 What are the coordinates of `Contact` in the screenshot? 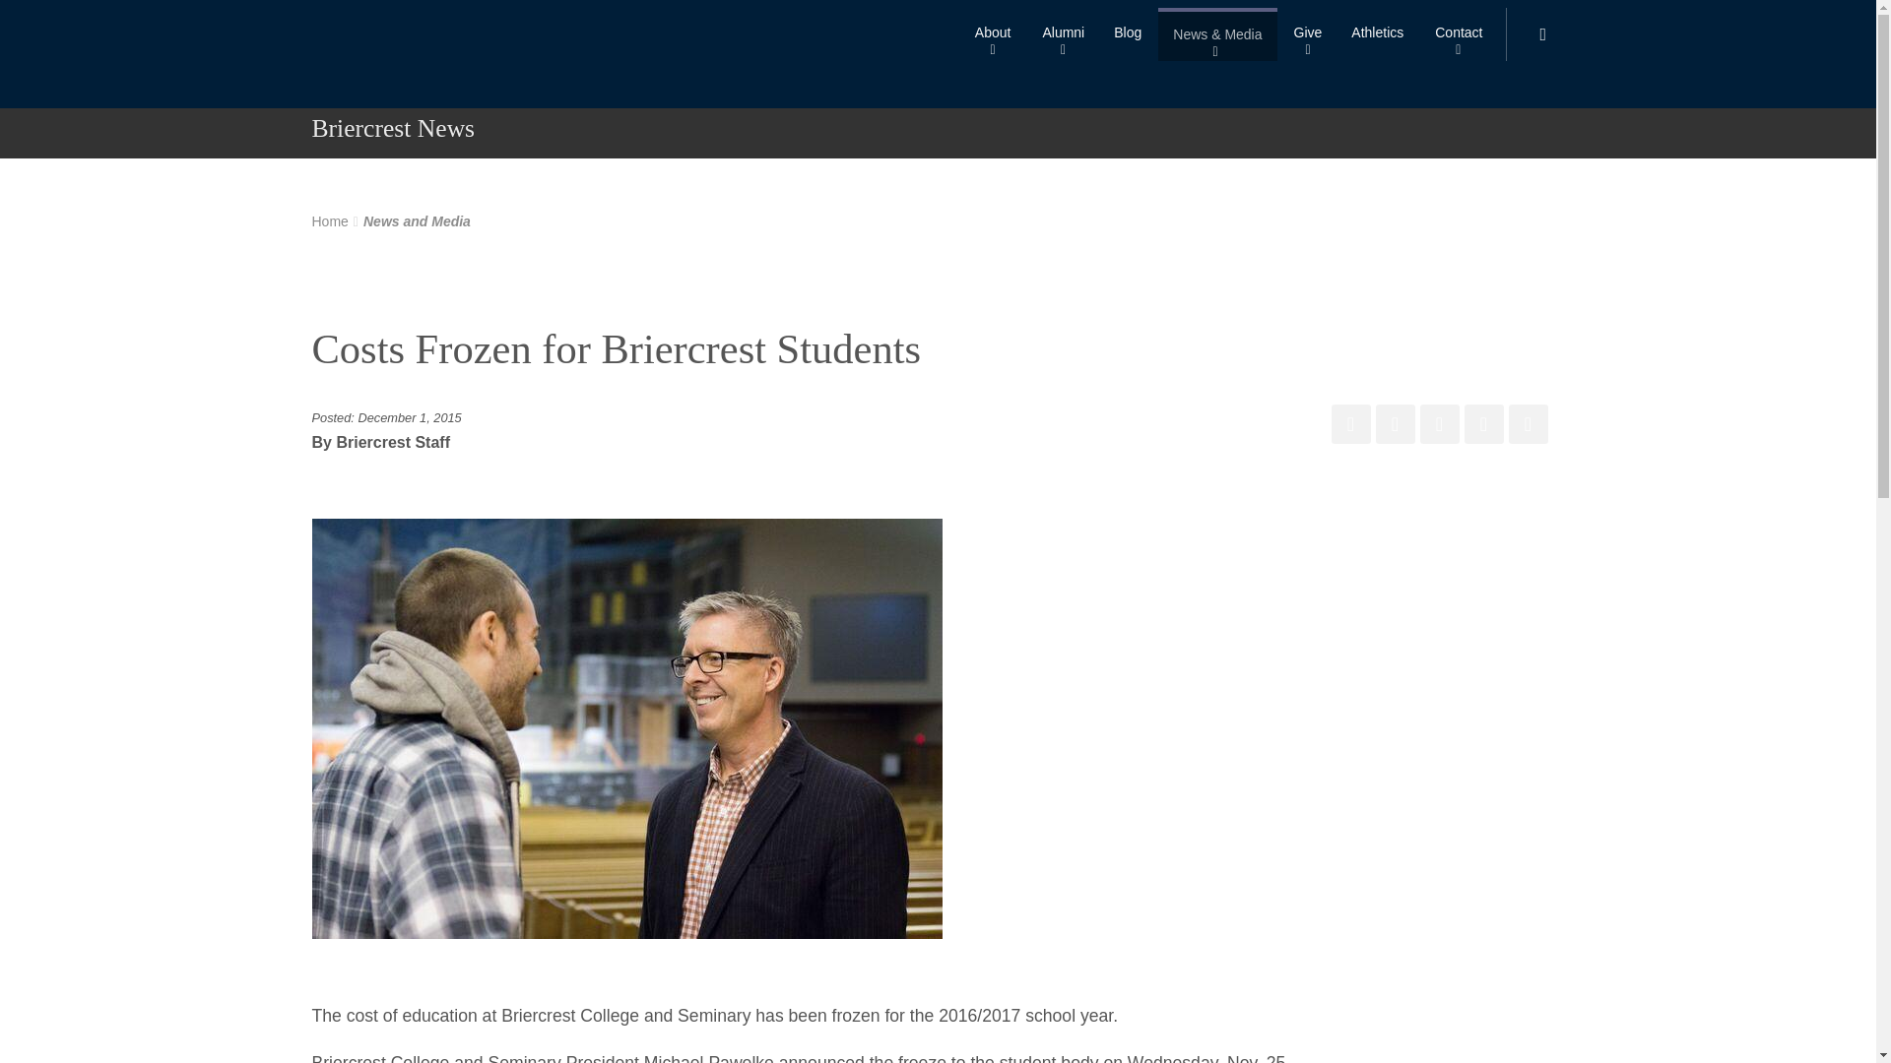 It's located at (1458, 33).